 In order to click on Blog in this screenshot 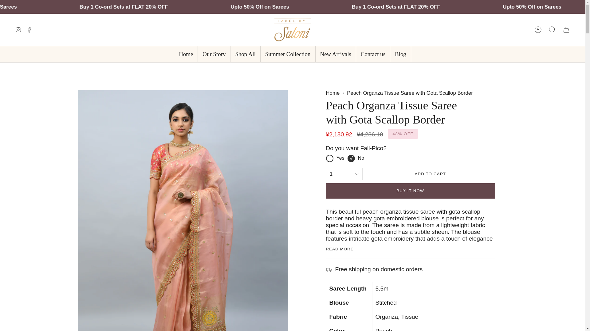, I will do `click(400, 55)`.